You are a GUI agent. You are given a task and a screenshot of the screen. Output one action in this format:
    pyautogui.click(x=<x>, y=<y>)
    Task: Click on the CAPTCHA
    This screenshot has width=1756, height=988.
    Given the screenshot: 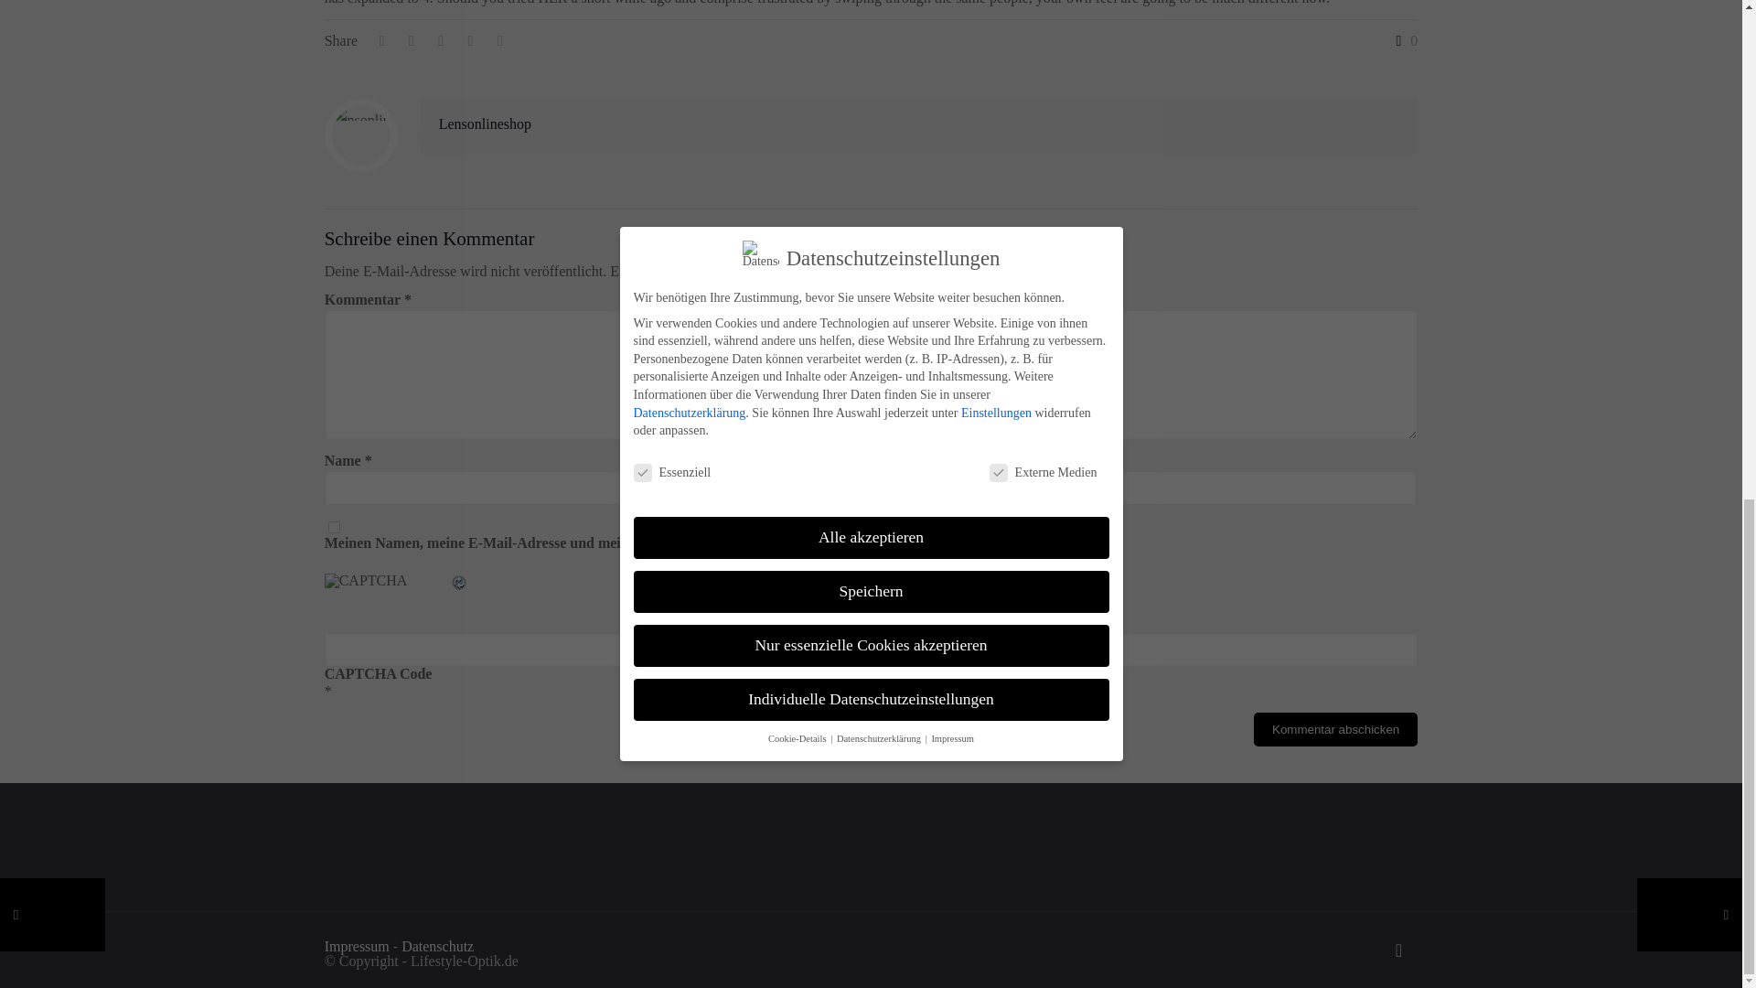 What is the action you would take?
    pyautogui.click(x=387, y=594)
    